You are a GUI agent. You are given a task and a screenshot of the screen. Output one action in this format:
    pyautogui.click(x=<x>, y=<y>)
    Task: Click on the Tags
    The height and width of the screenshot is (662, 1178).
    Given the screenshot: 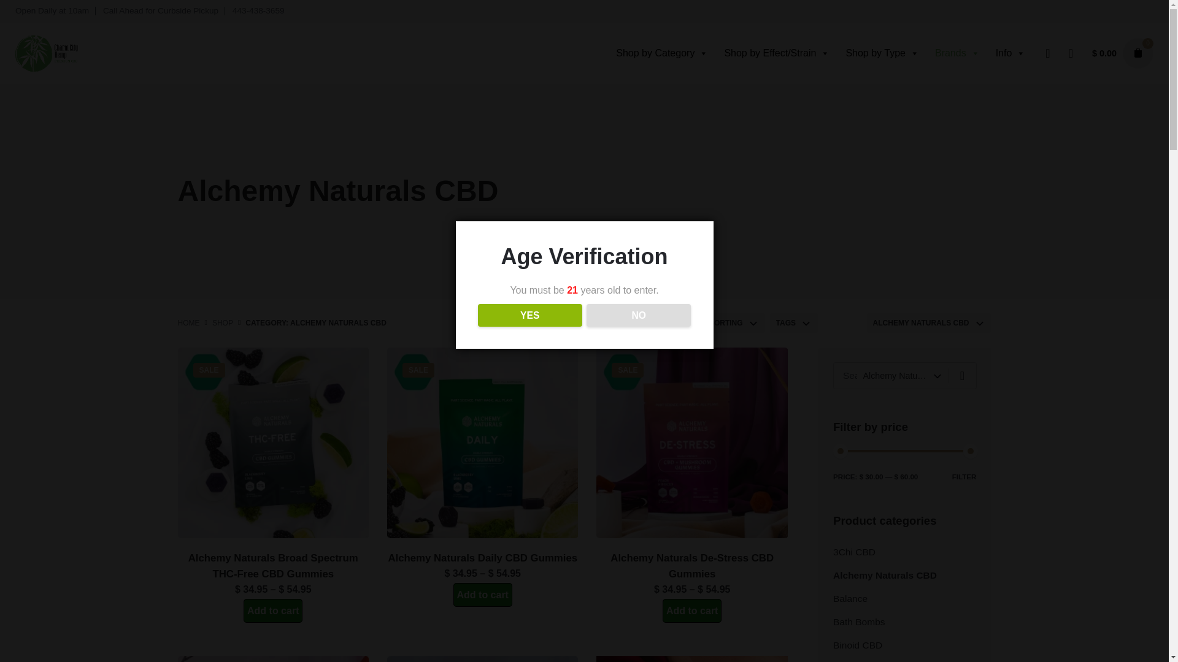 What is the action you would take?
    pyautogui.click(x=789, y=322)
    